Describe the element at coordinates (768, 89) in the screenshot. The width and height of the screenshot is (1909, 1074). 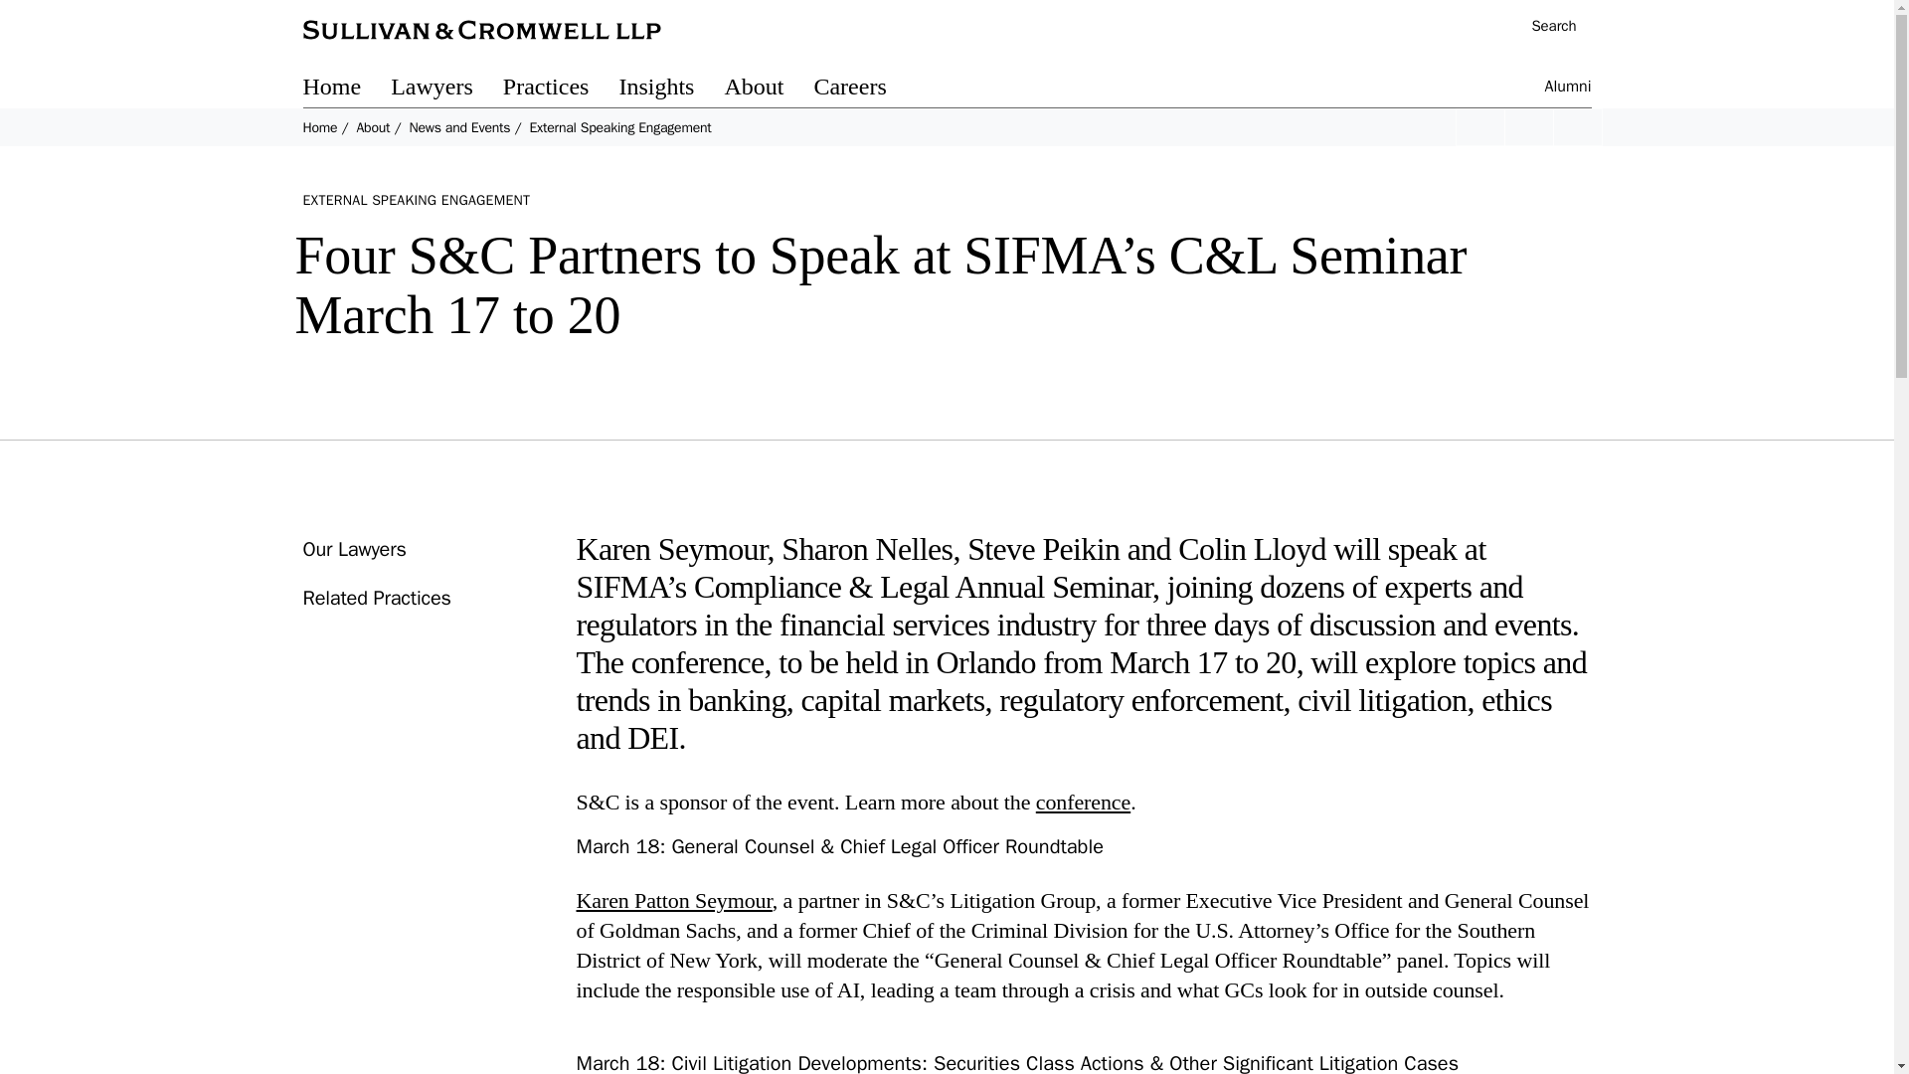
I see `About` at that location.